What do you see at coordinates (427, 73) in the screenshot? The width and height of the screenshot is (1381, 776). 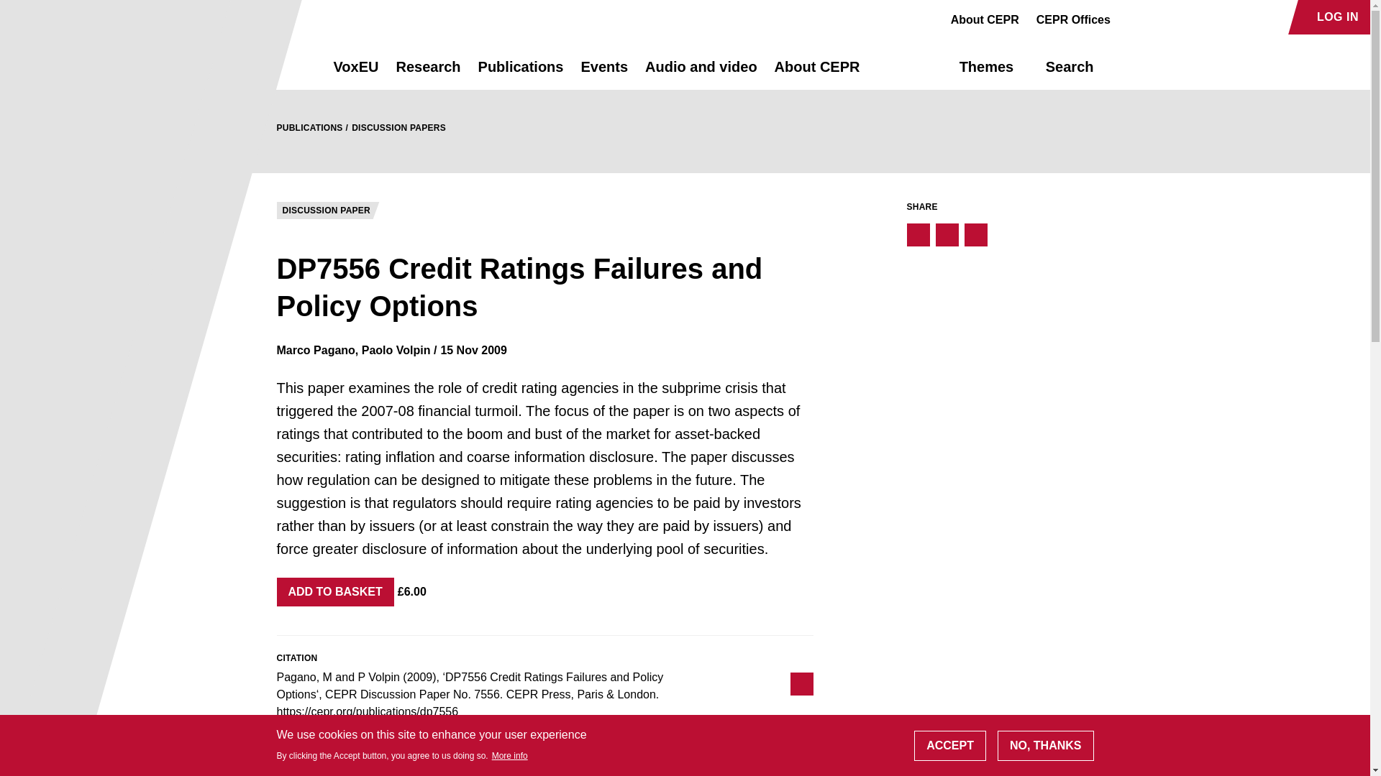 I see `Research` at bounding box center [427, 73].